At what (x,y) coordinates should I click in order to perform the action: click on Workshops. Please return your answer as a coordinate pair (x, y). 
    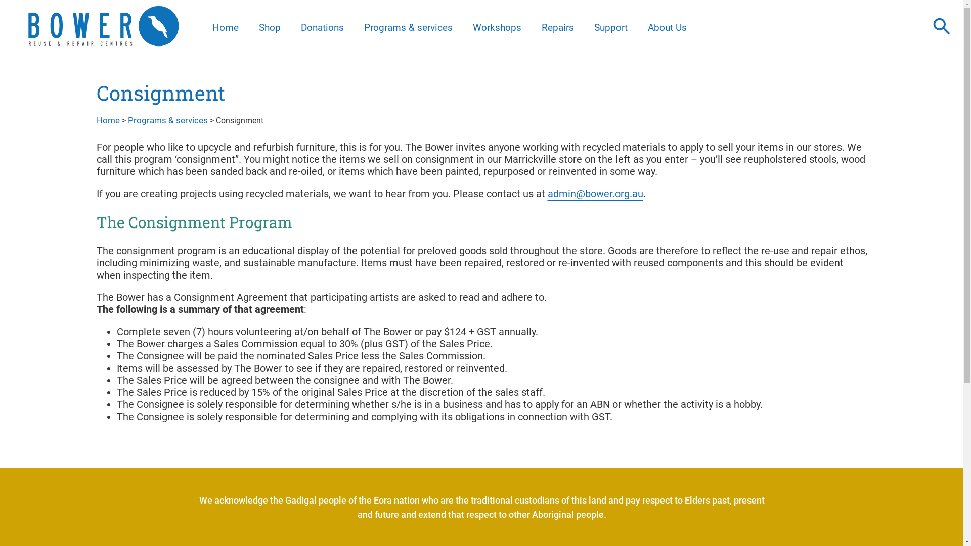
    Looking at the image, I should click on (497, 27).